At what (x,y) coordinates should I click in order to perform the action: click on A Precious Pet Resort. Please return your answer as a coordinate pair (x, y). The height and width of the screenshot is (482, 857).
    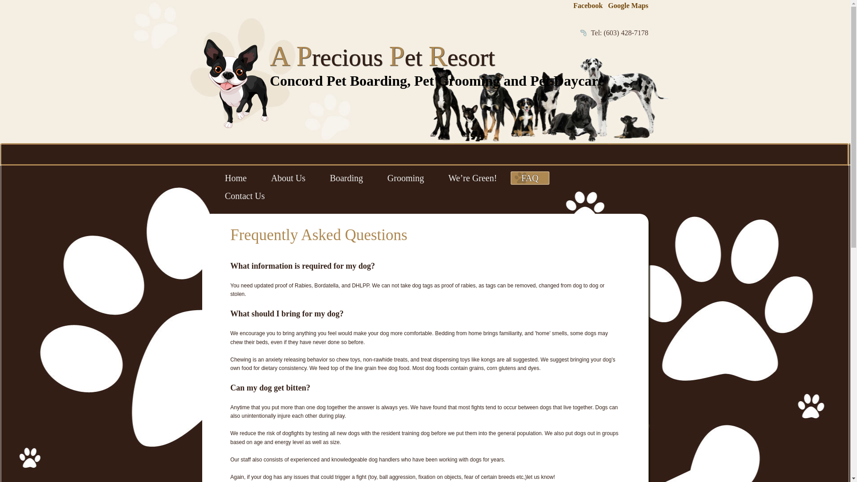
    Looking at the image, I should click on (382, 57).